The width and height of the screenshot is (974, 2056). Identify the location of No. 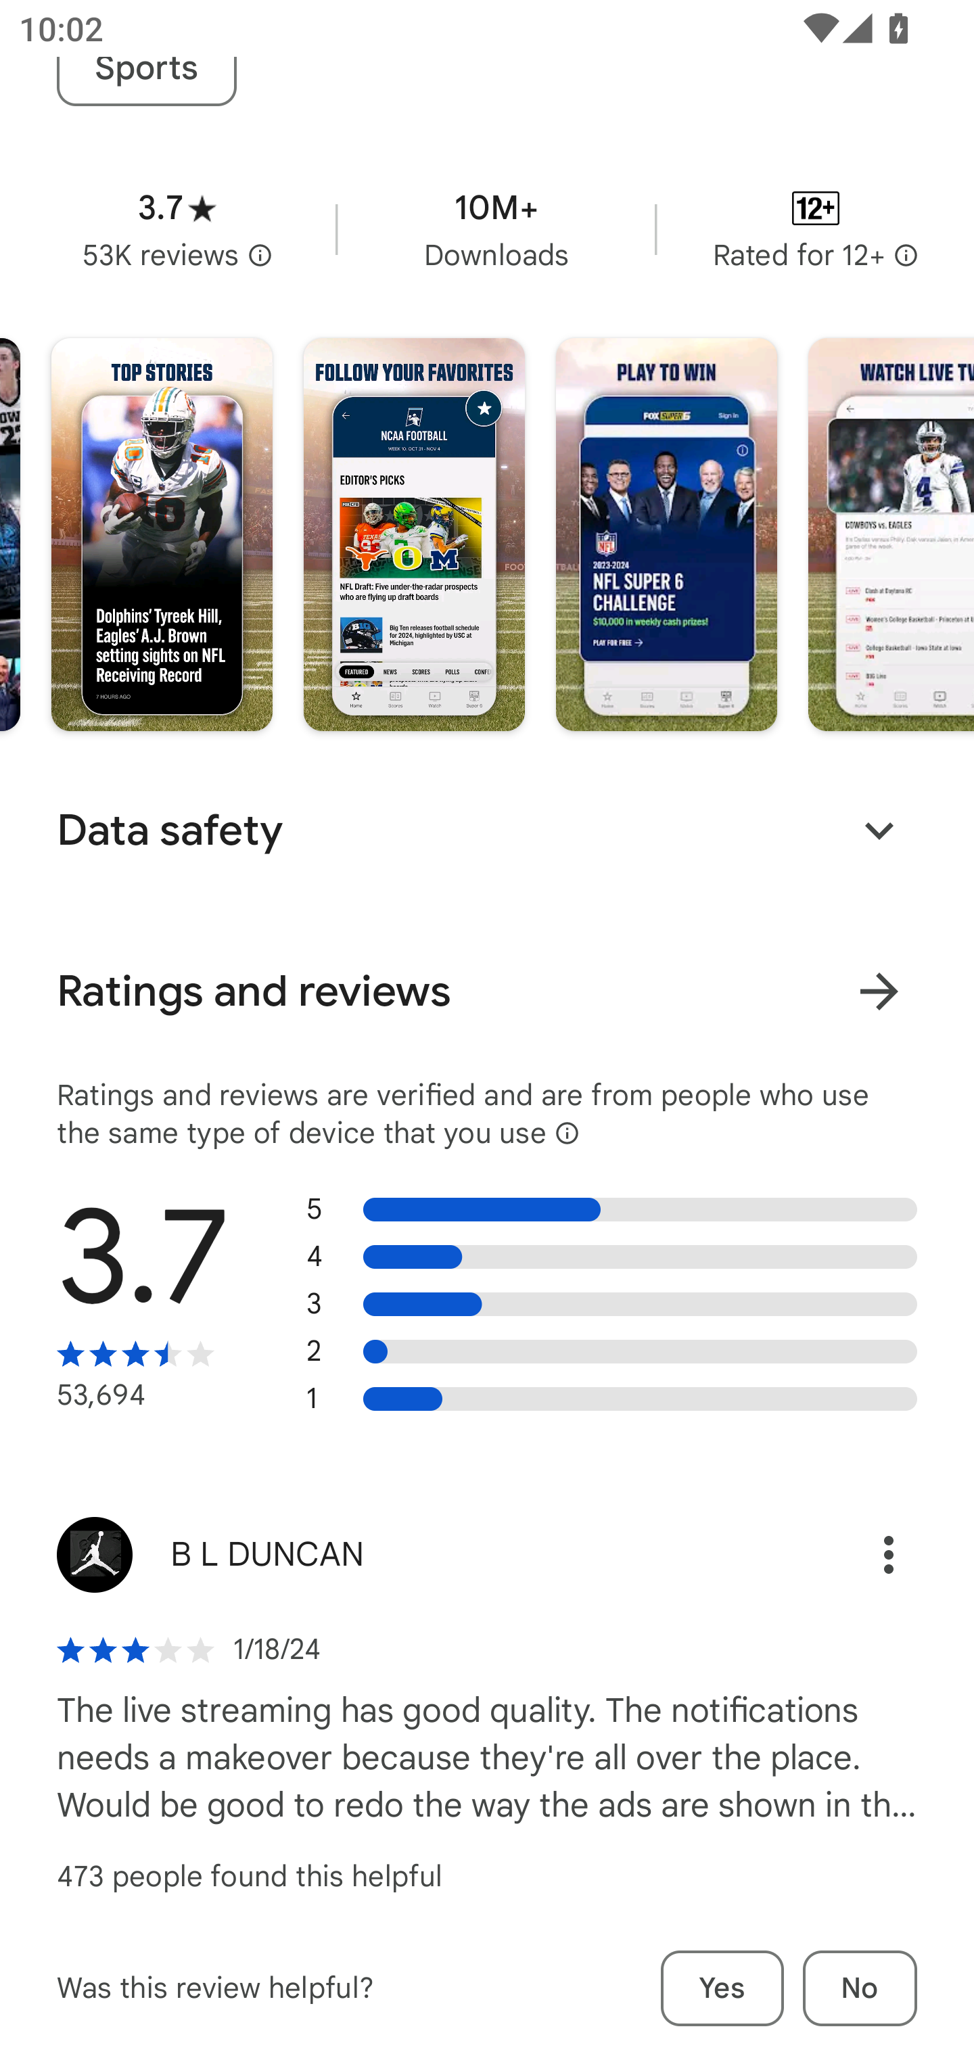
(860, 1988).